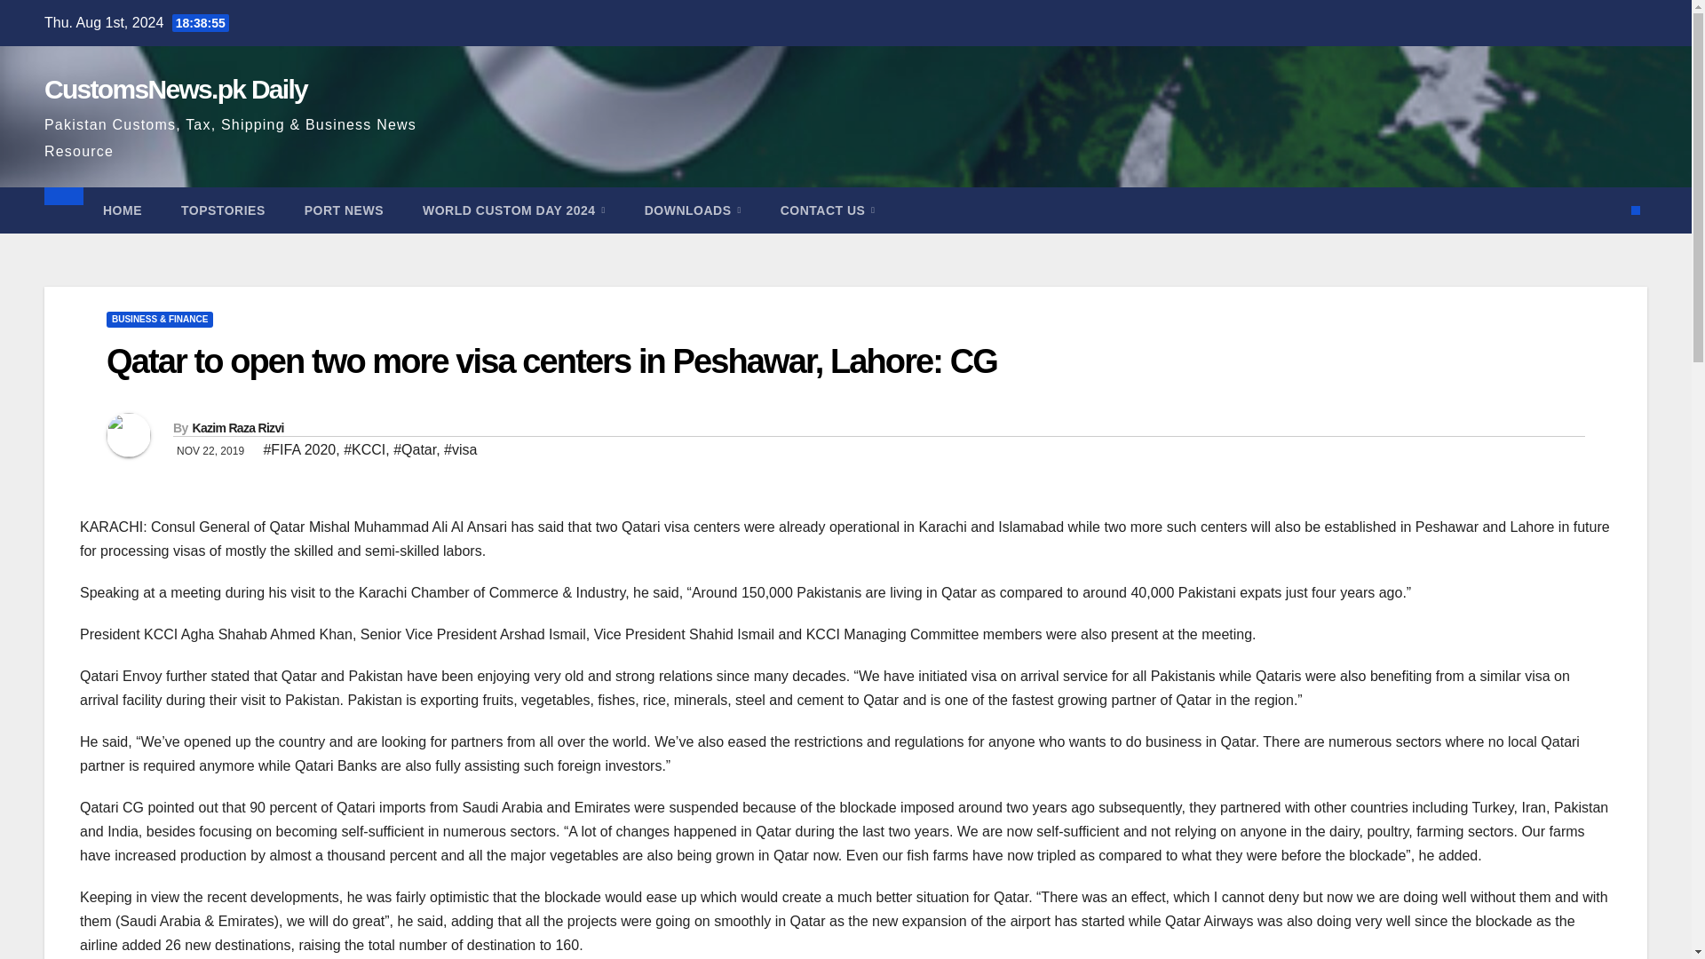  I want to click on Home, so click(123, 210).